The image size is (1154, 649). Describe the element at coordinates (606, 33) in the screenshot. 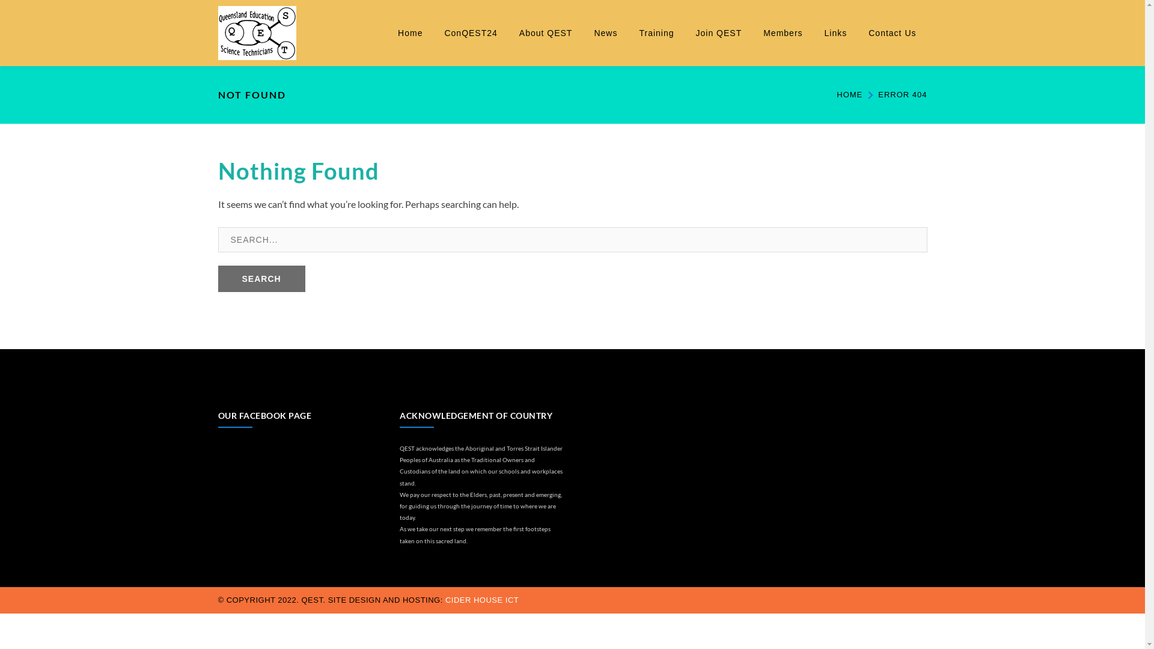

I see `News` at that location.